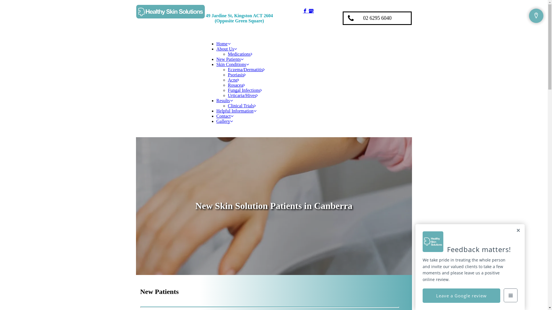 The width and height of the screenshot is (552, 310). I want to click on Psoriasis, so click(237, 75).